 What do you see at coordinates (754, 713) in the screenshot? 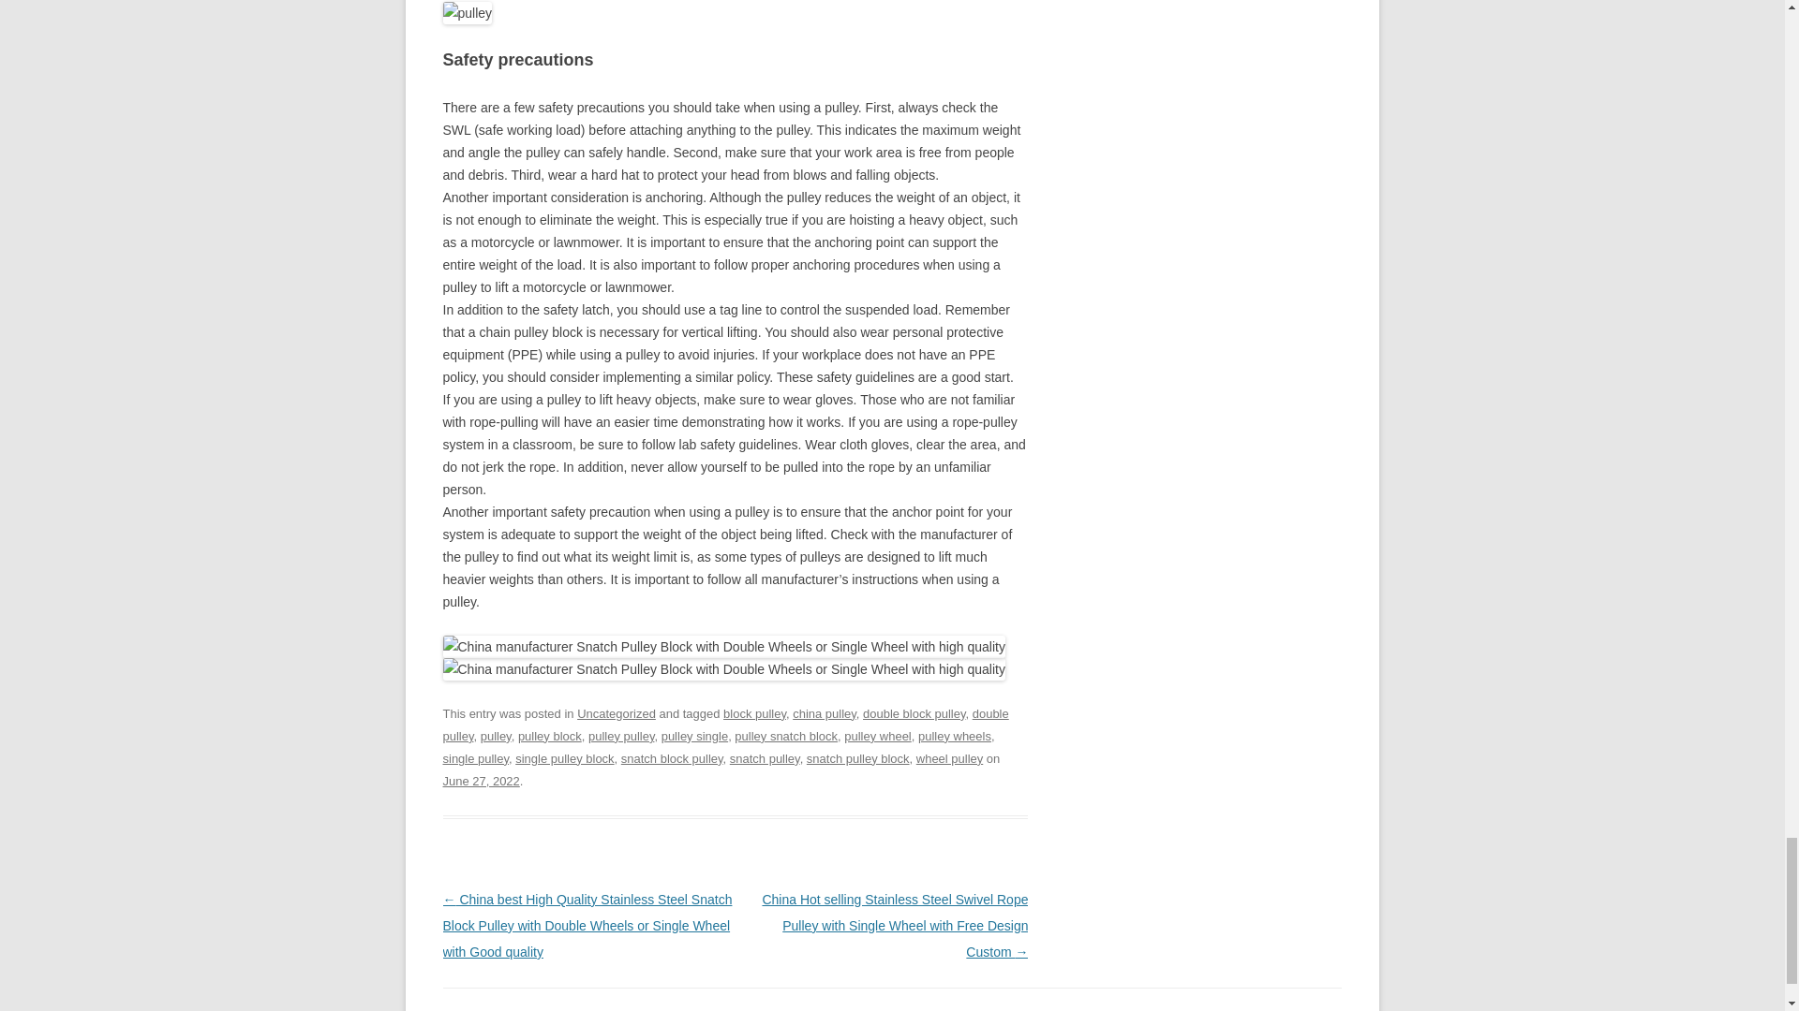
I see `block pulley` at bounding box center [754, 713].